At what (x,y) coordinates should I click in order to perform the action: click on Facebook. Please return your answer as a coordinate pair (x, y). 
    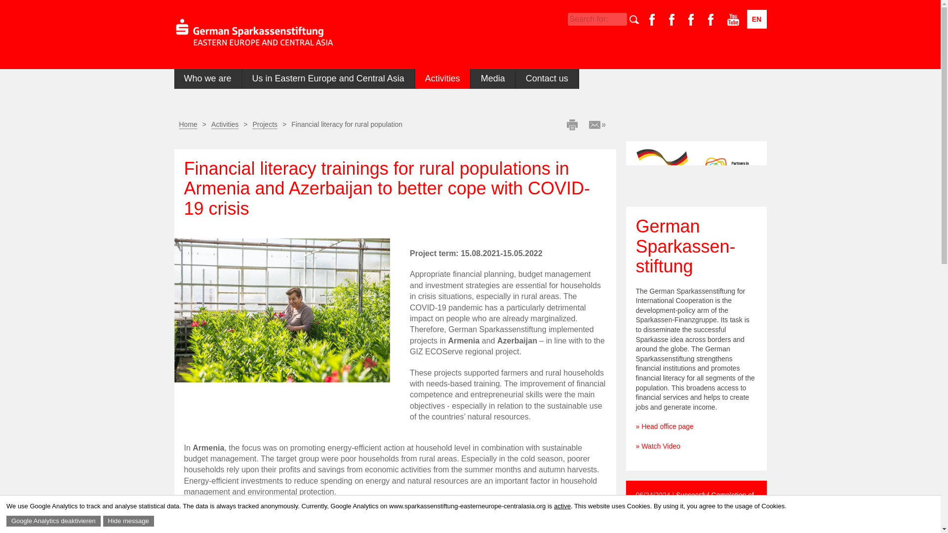
    Looking at the image, I should click on (694, 20).